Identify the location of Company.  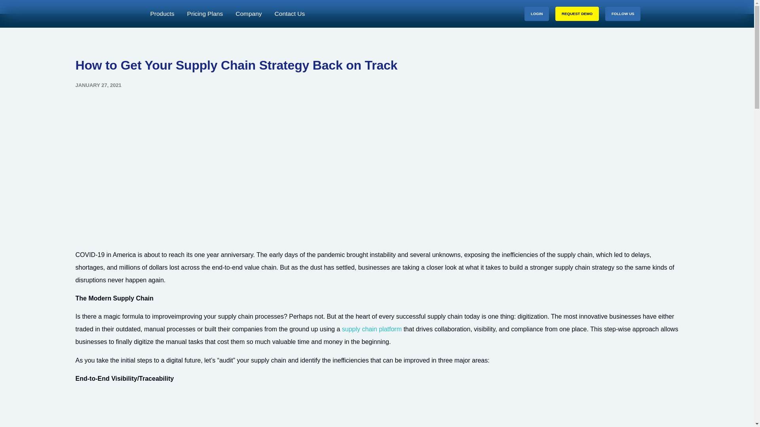
(249, 14).